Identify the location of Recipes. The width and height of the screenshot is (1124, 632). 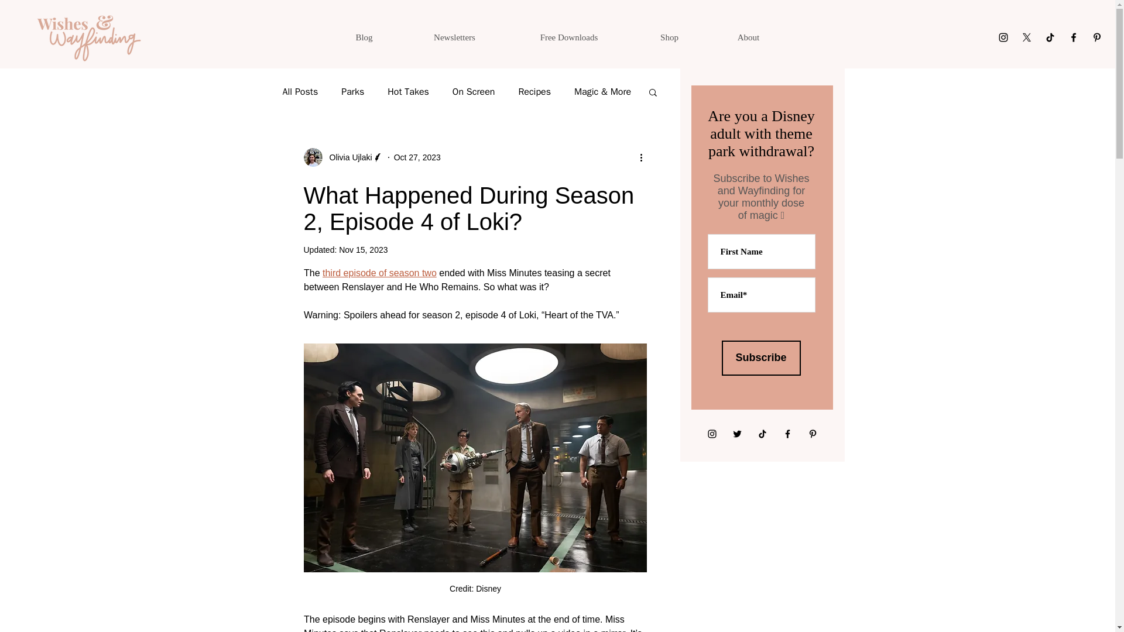
(534, 91).